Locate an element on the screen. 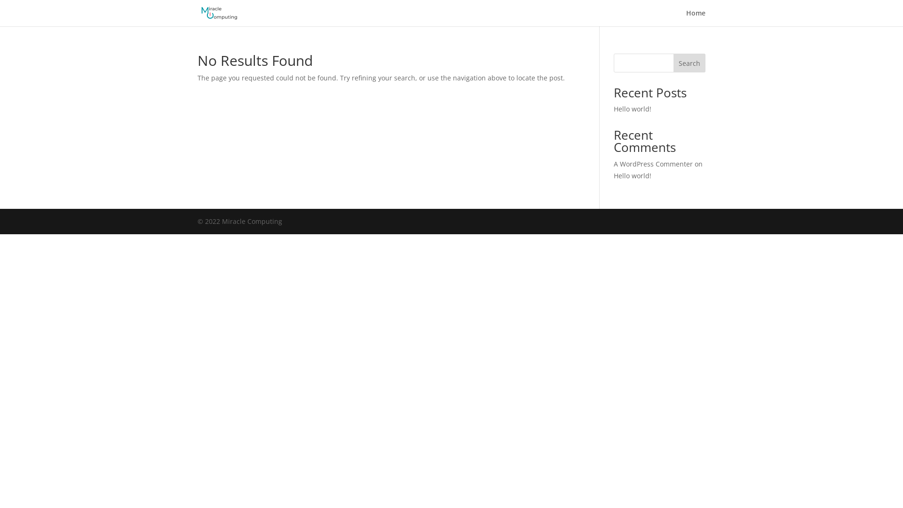 Image resolution: width=903 pixels, height=508 pixels. Home is located at coordinates (696, 18).